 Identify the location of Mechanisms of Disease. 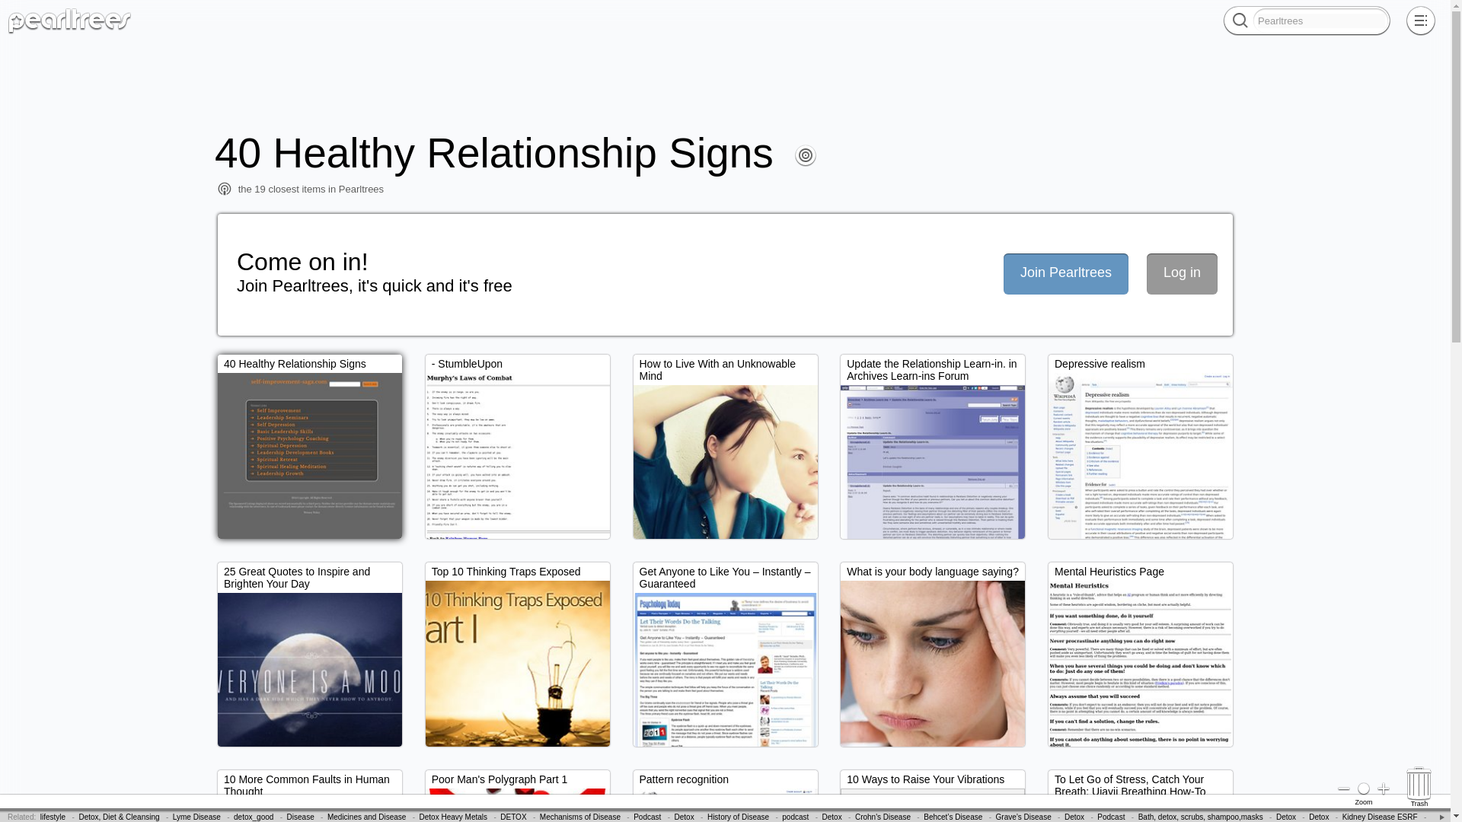
(579, 817).